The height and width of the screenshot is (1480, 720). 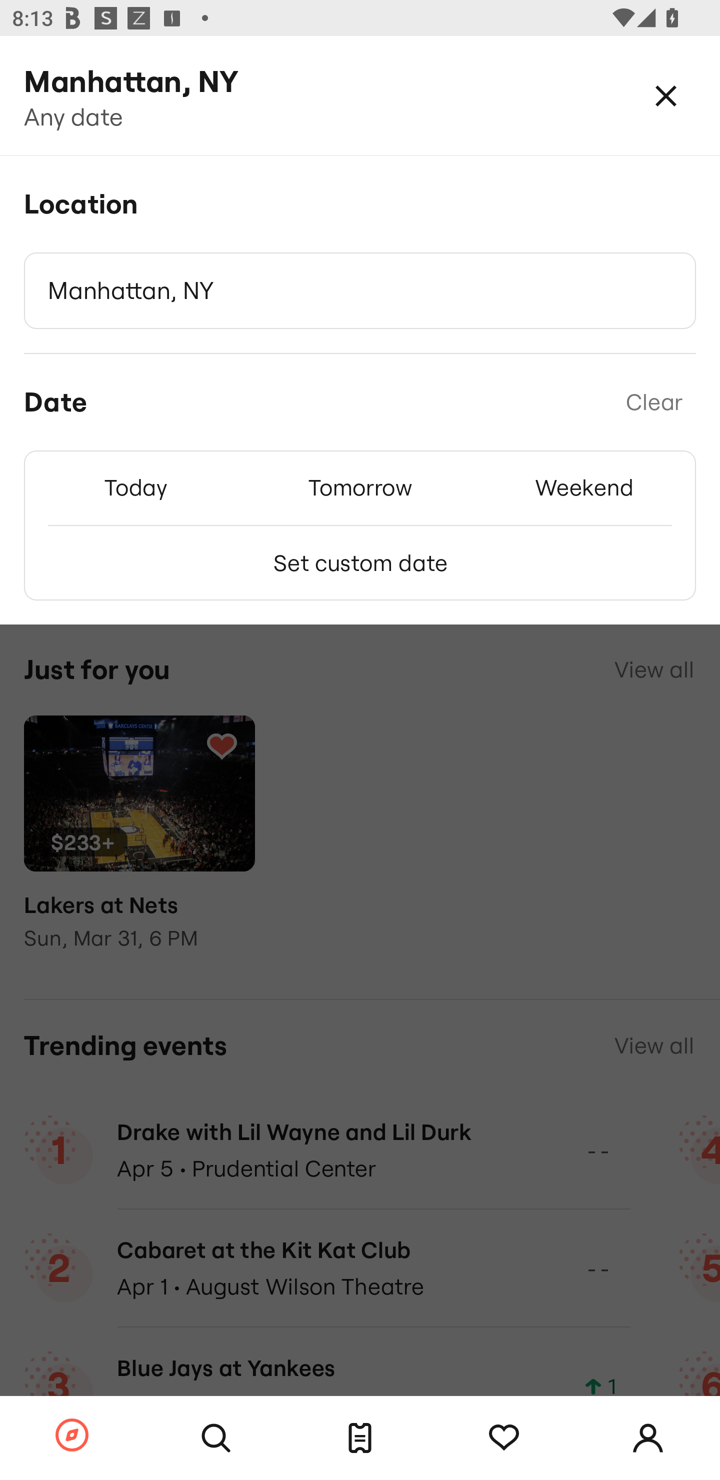 What do you see at coordinates (135, 487) in the screenshot?
I see `Today` at bounding box center [135, 487].